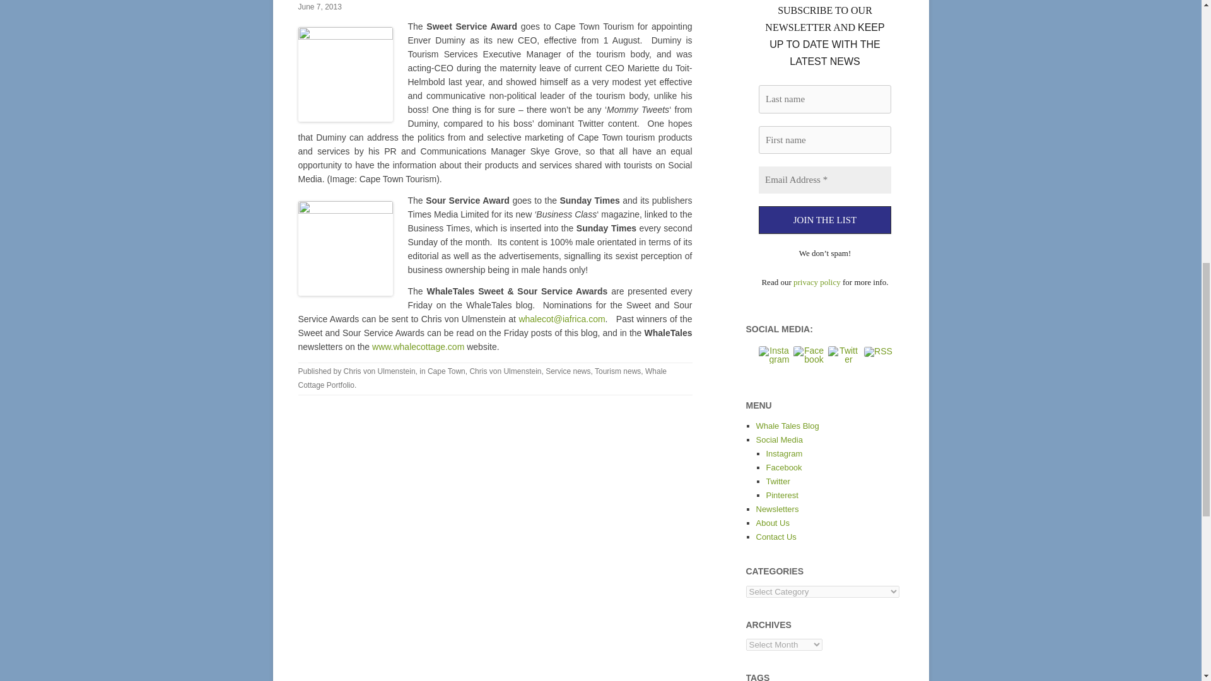  Describe the element at coordinates (824, 179) in the screenshot. I see `Email Address` at that location.